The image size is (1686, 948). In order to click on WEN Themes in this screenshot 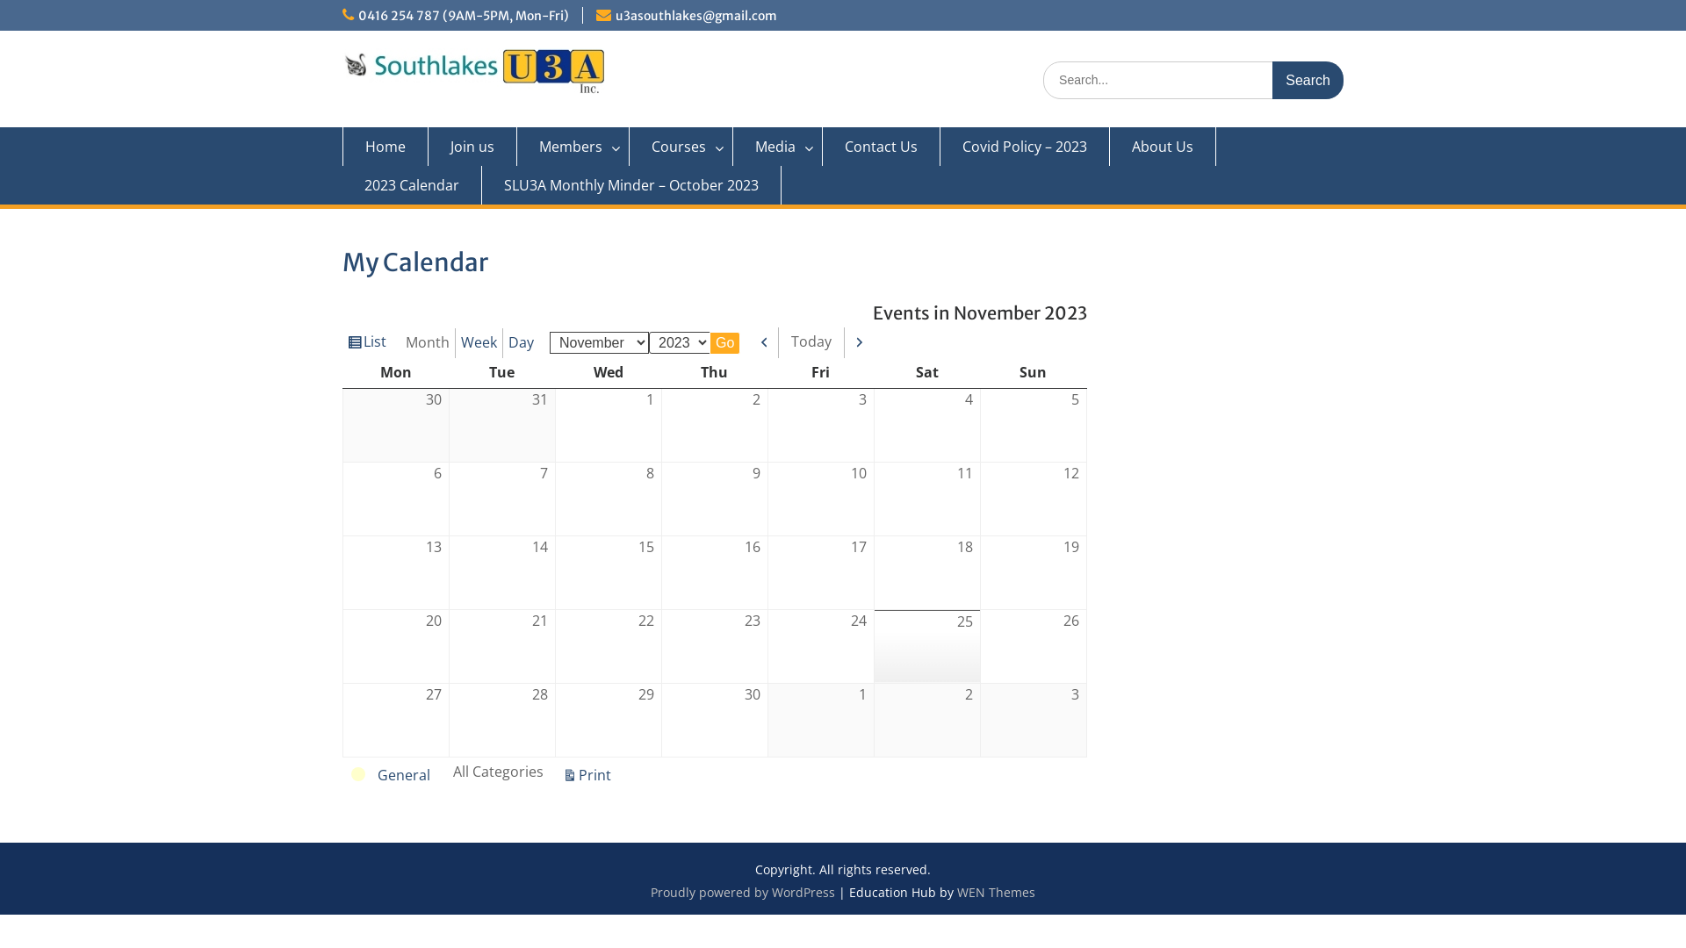, I will do `click(996, 892)`.